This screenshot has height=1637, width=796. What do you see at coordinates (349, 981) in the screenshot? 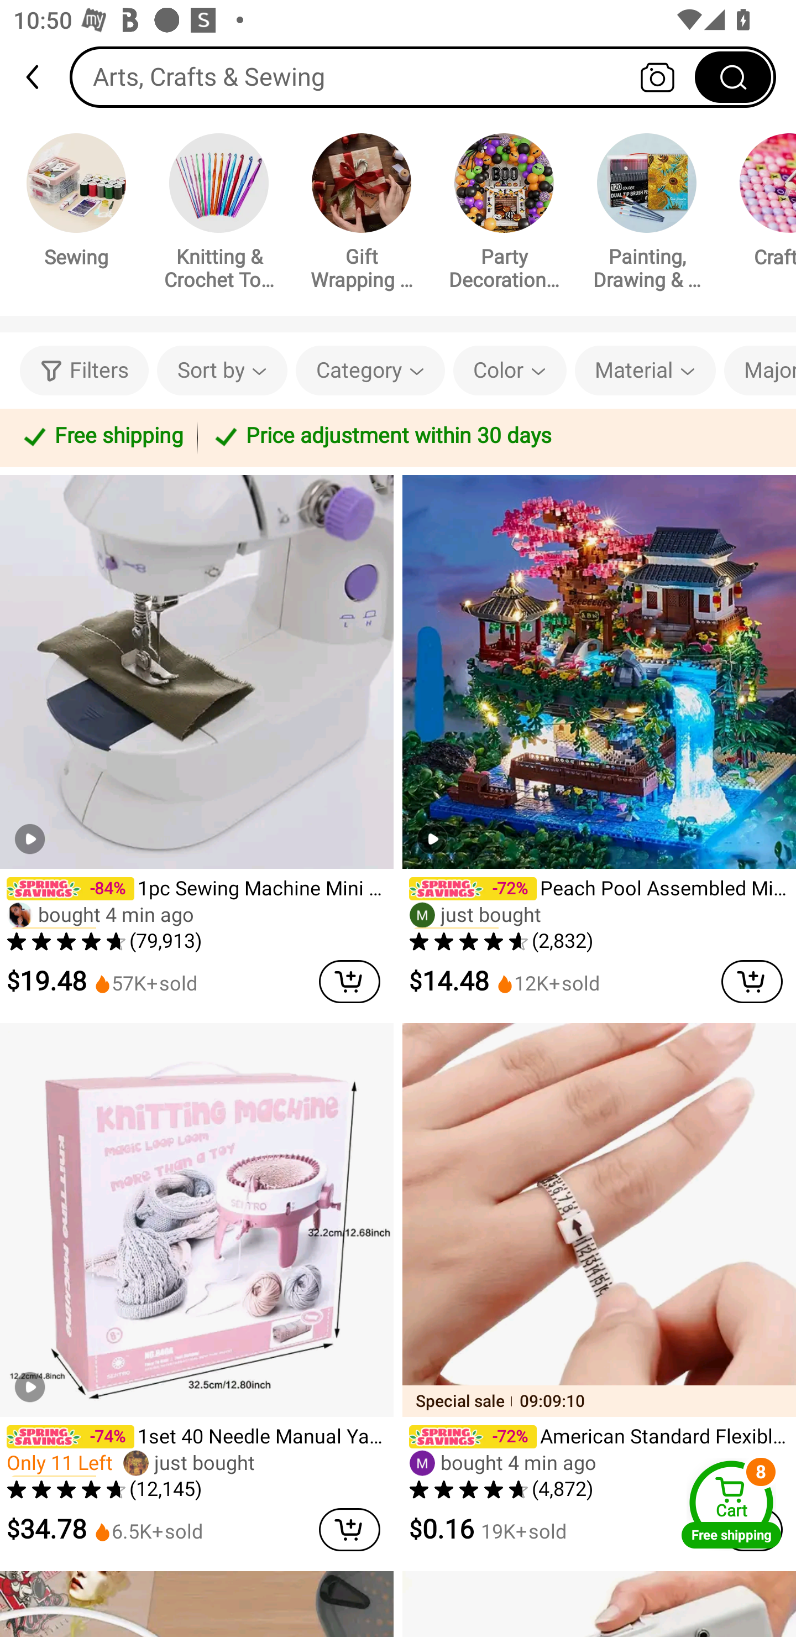
I see `cart delete` at bounding box center [349, 981].